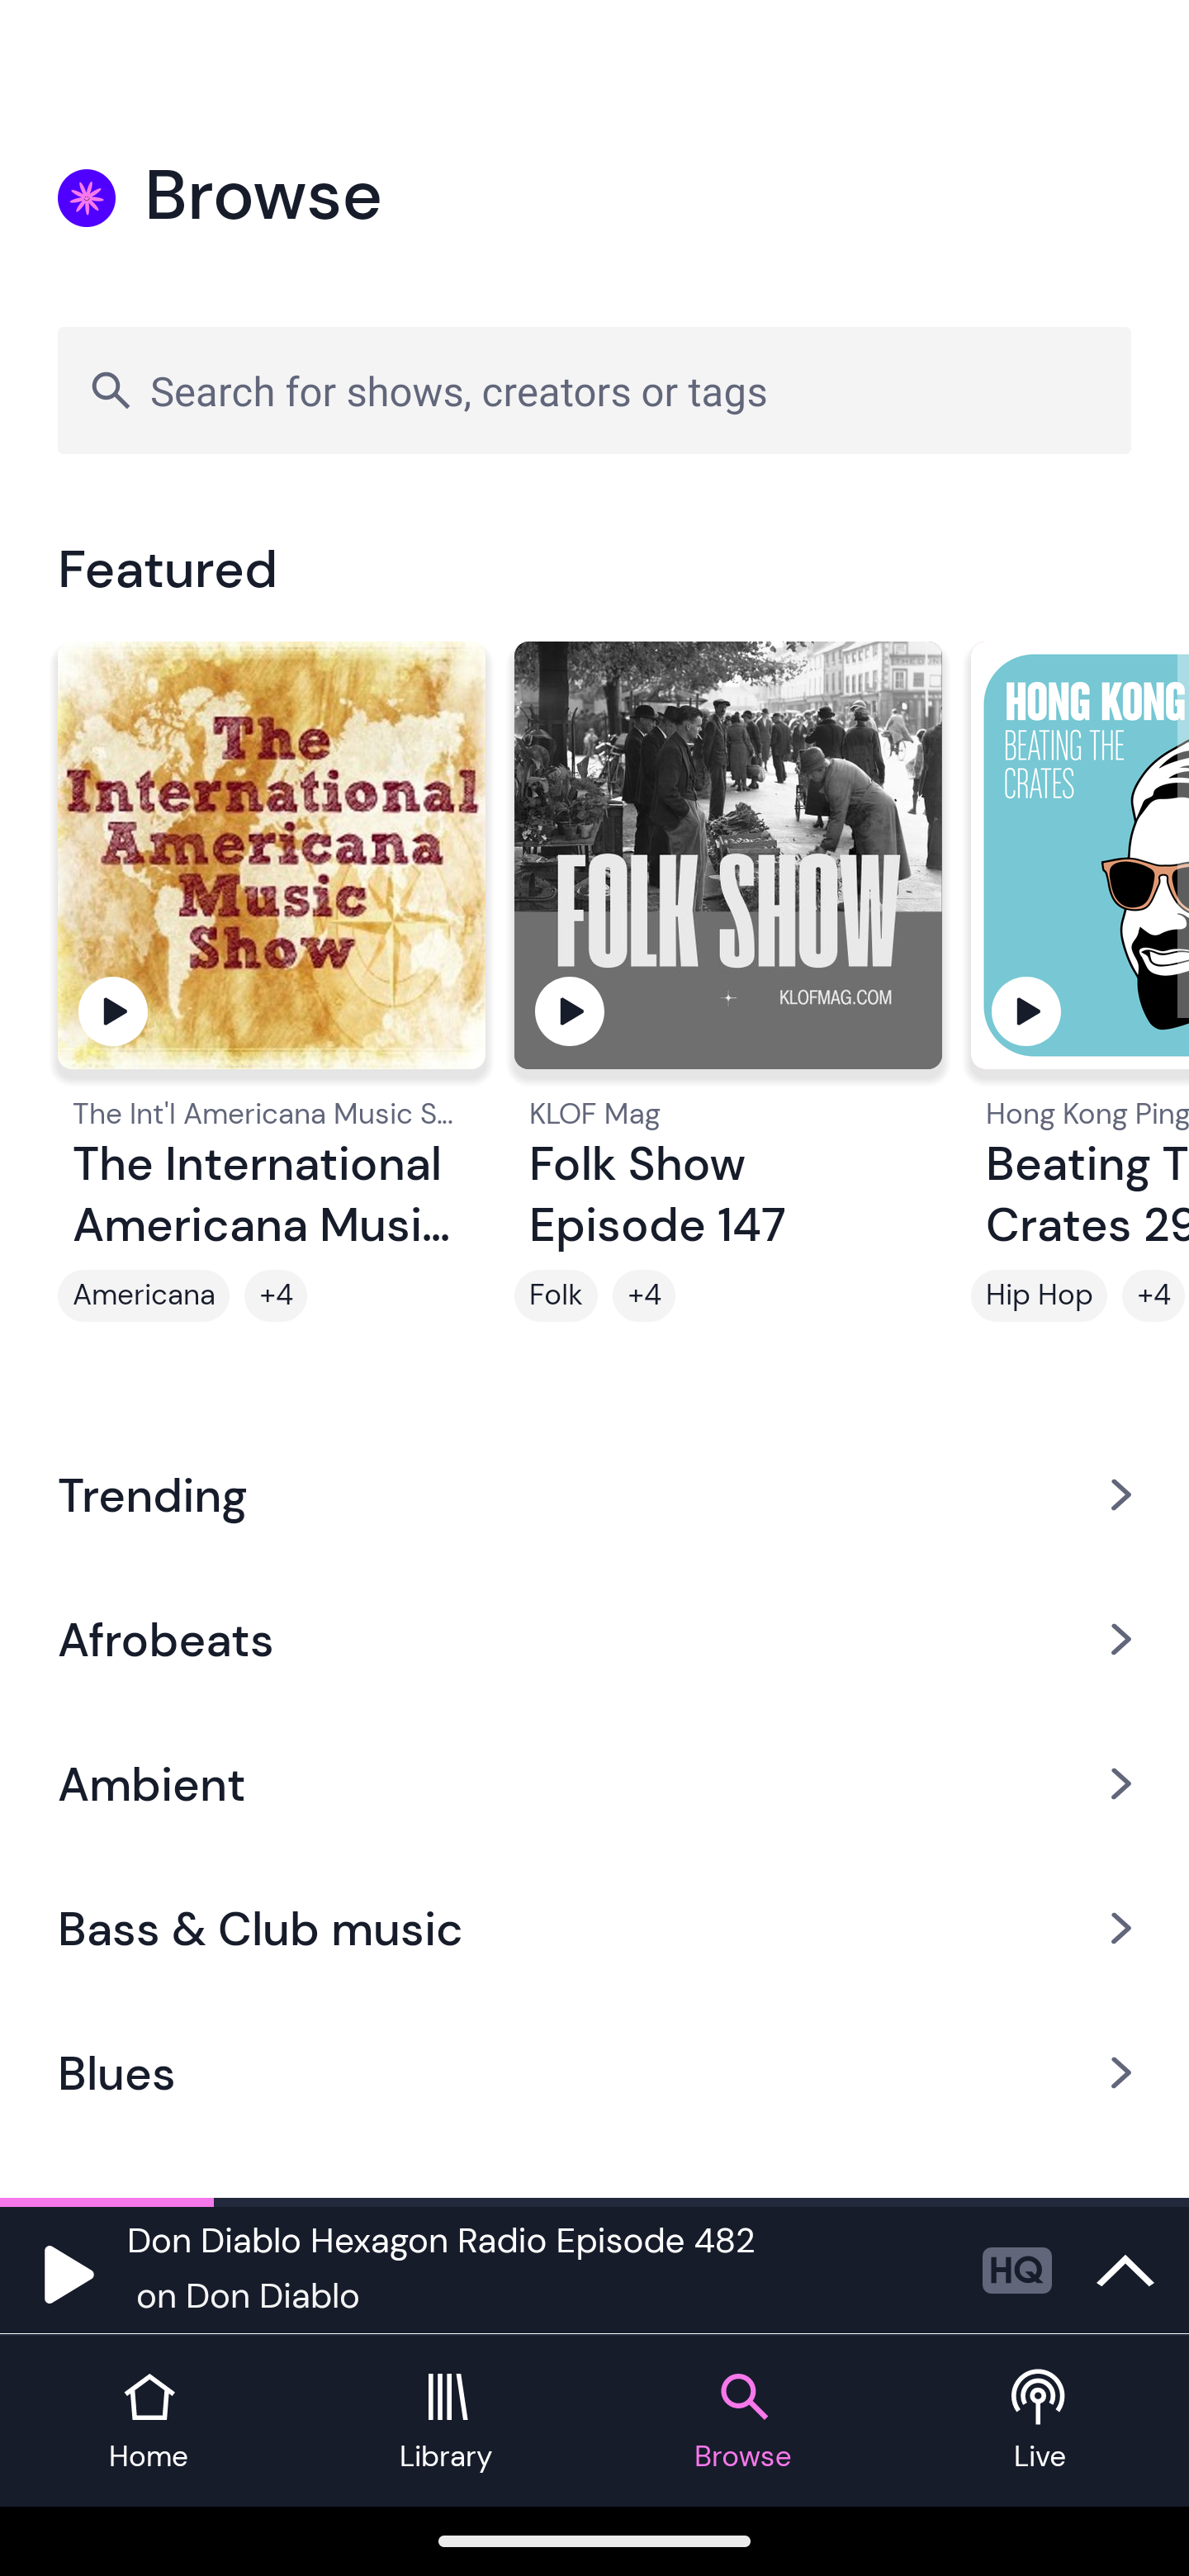 The image size is (1189, 2576). I want to click on Hip Hop, so click(1039, 1295).